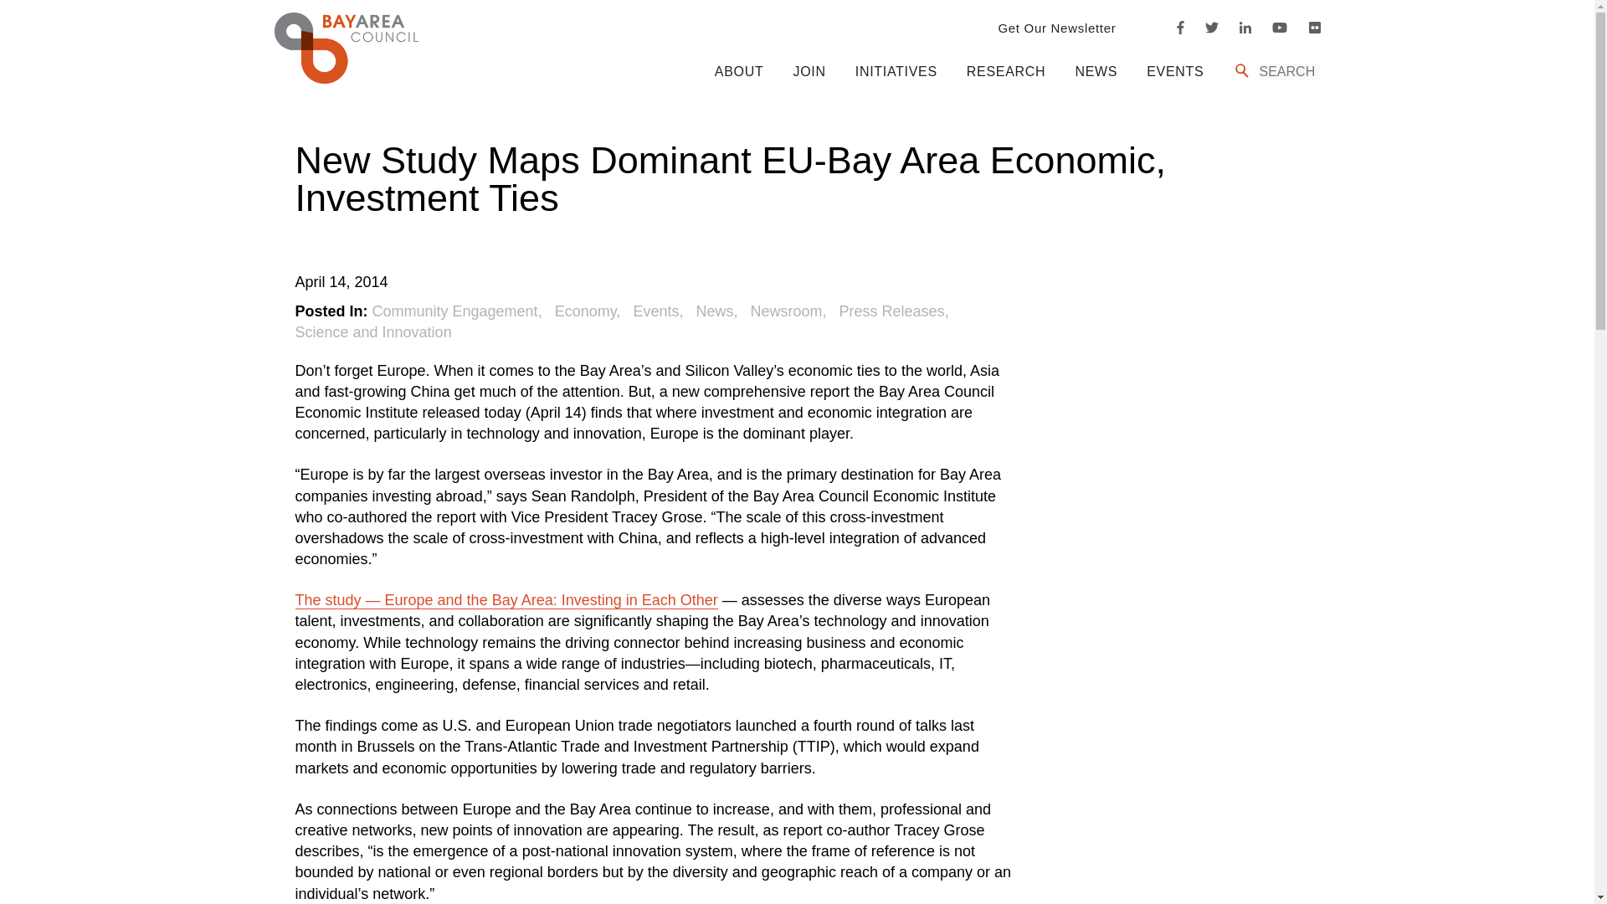 The image size is (1607, 904). What do you see at coordinates (1056, 28) in the screenshot?
I see `Get Our Newsletter` at bounding box center [1056, 28].